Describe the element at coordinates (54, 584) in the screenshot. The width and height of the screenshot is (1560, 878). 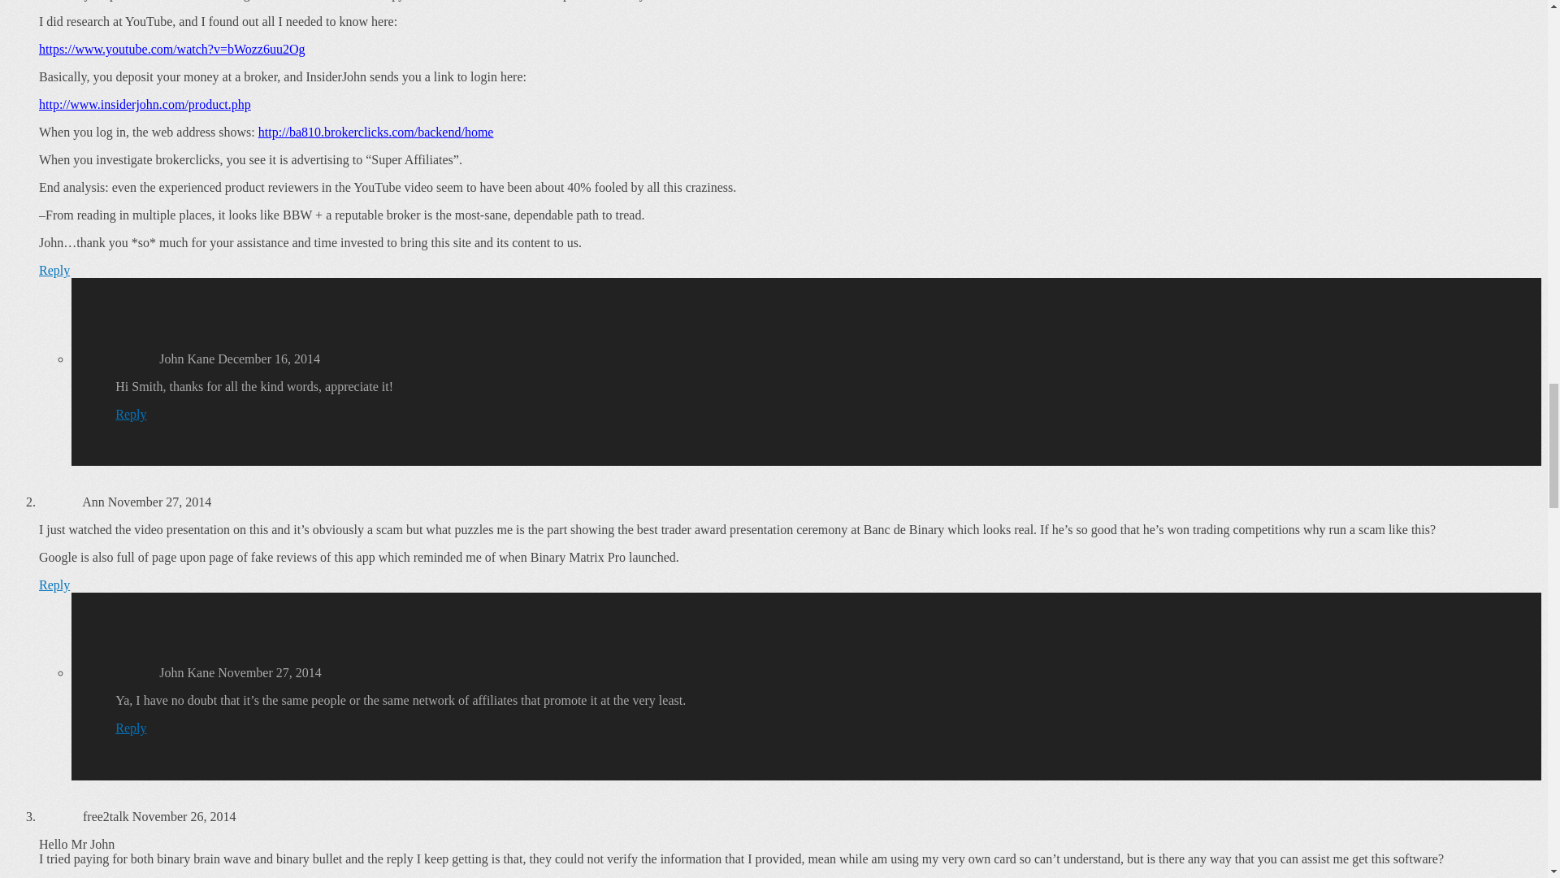
I see `Reply` at that location.